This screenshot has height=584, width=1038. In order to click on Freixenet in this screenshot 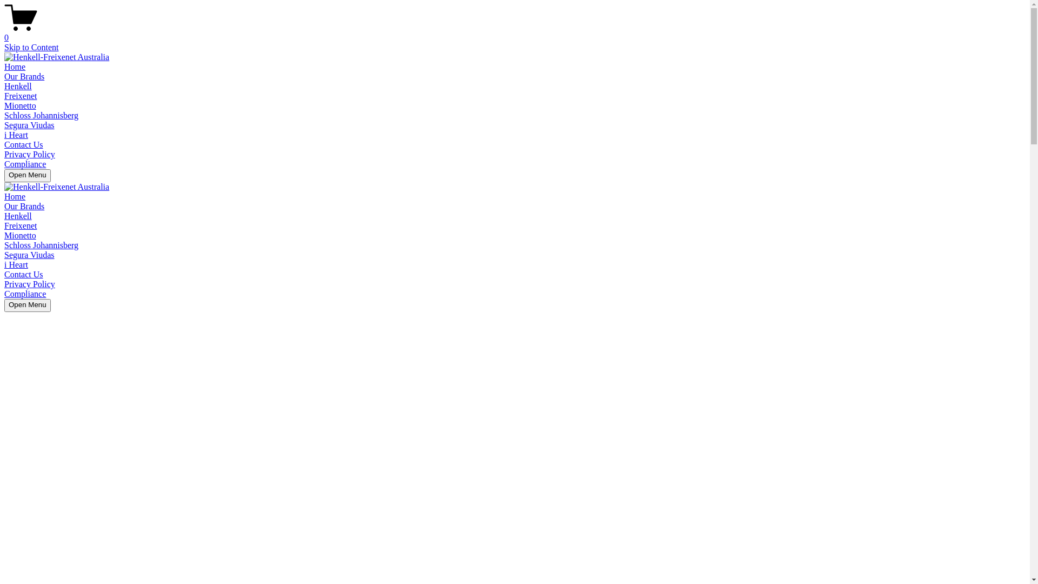, I will do `click(21, 226)`.